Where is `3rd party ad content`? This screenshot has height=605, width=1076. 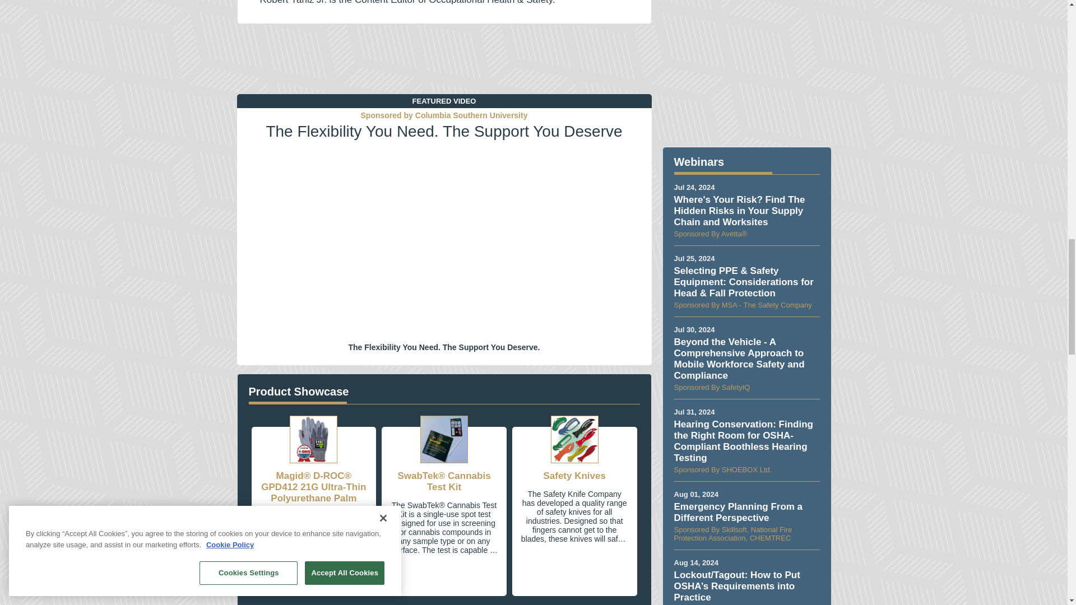 3rd party ad content is located at coordinates (746, 67).